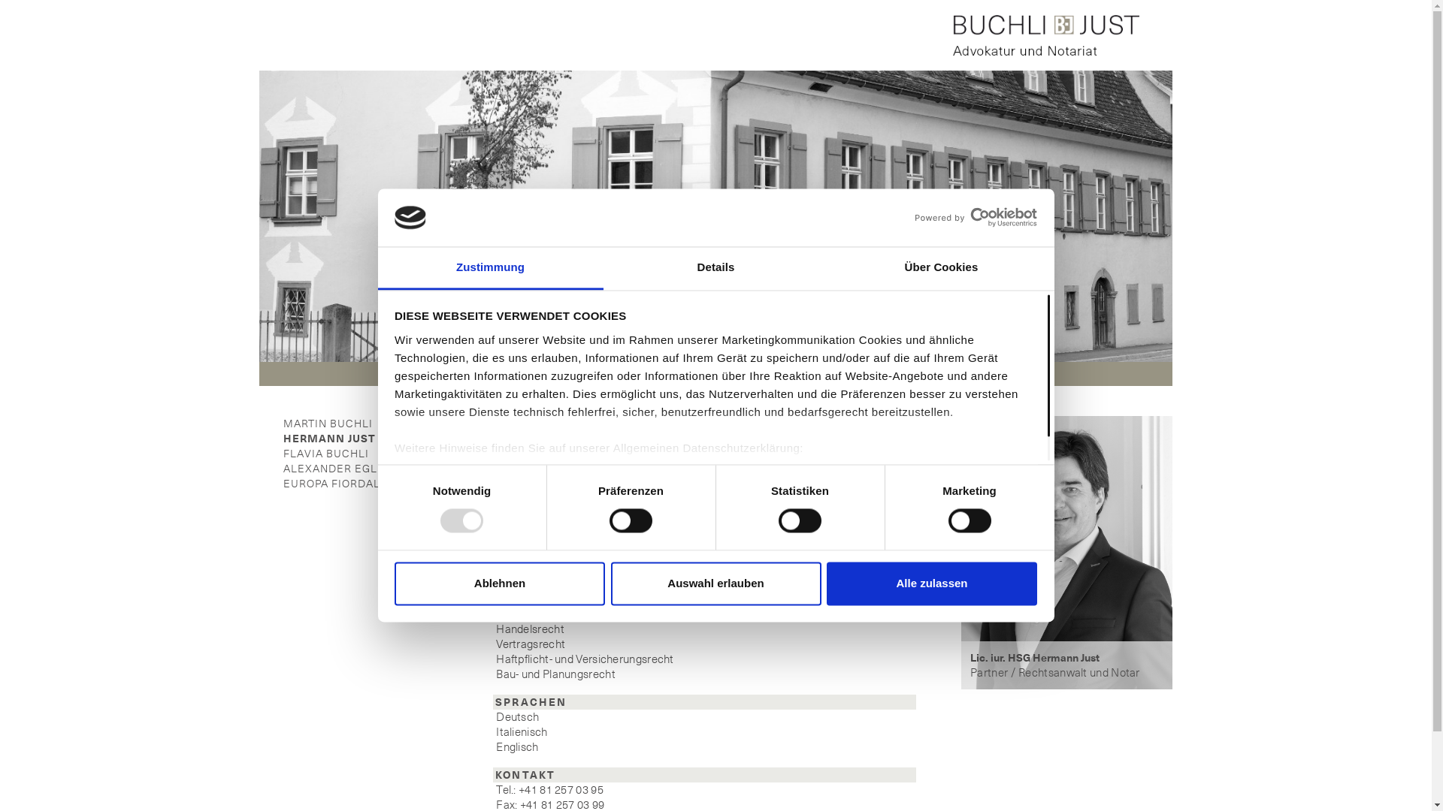 This screenshot has width=1443, height=811. What do you see at coordinates (960, 374) in the screenshot?
I see `KONTAKT / ANFAHRT` at bounding box center [960, 374].